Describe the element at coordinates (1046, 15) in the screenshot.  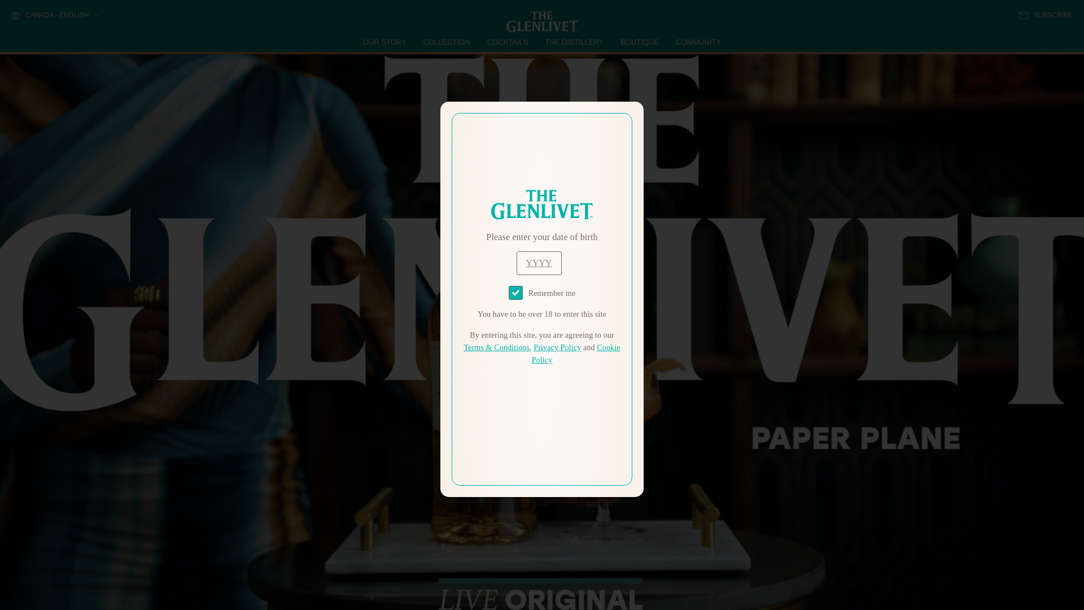
I see `SUBSCRIBE` at that location.